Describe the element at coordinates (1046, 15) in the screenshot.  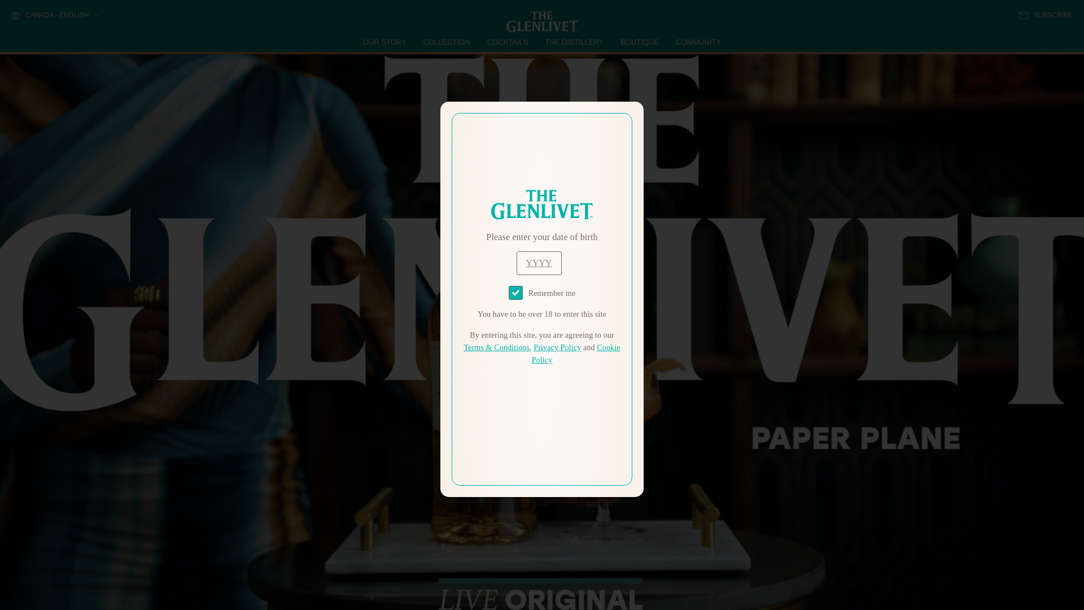
I see `SUBSCRIBE` at that location.